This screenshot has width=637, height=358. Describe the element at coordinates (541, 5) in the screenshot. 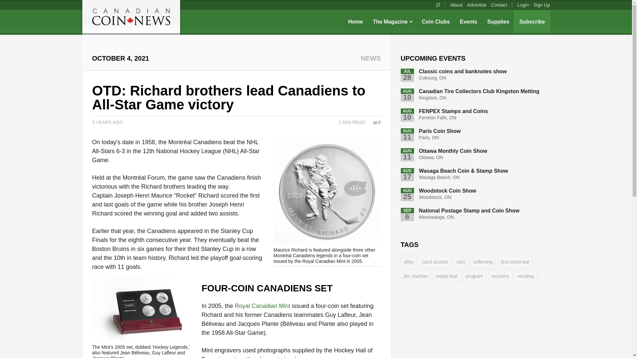

I see `Sign Up` at that location.